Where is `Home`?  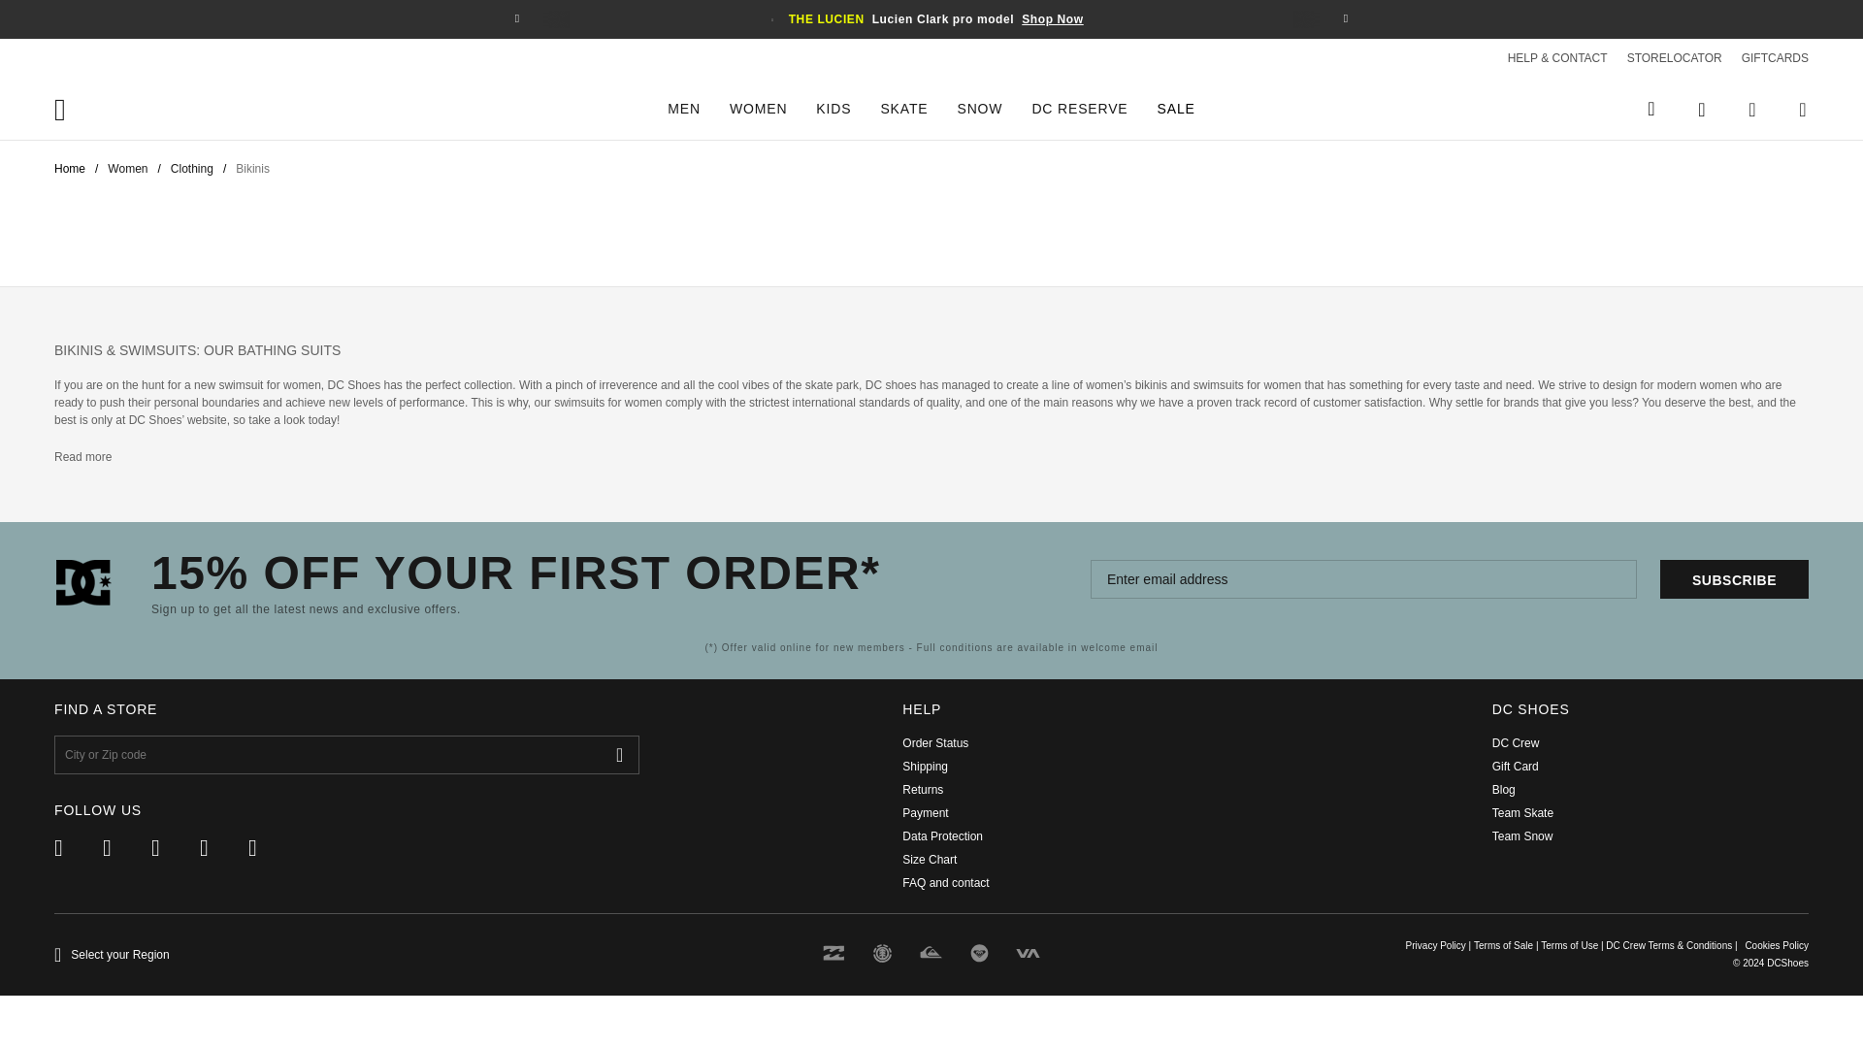
Home is located at coordinates (70, 169).